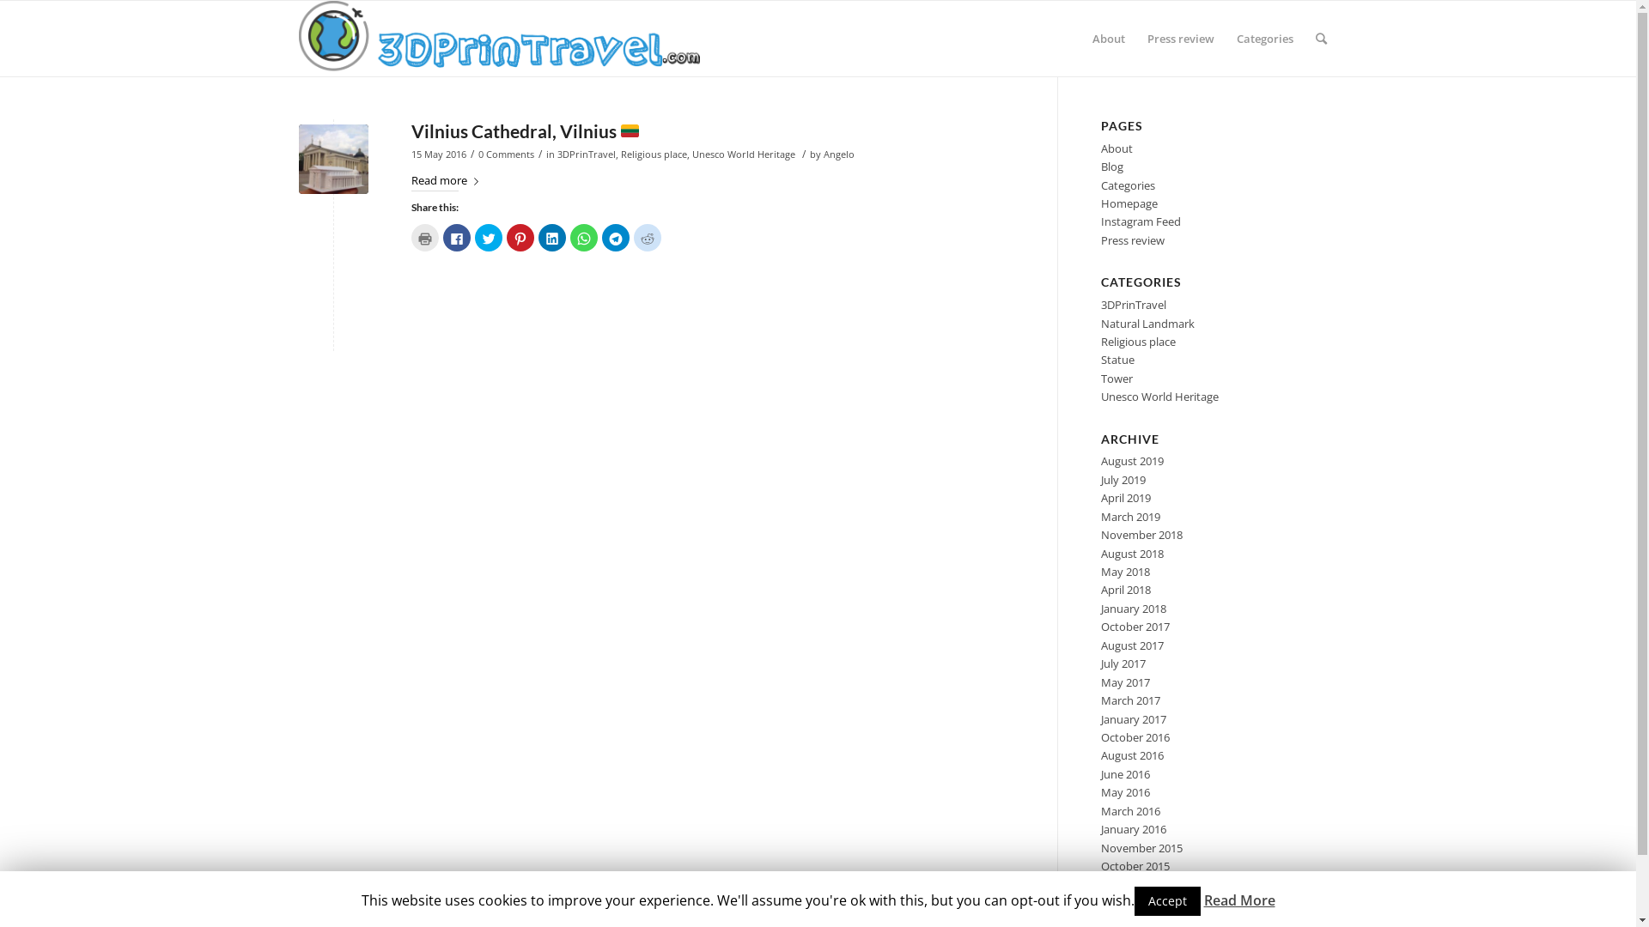 The width and height of the screenshot is (1649, 927). I want to click on July 2017, so click(1123, 663).